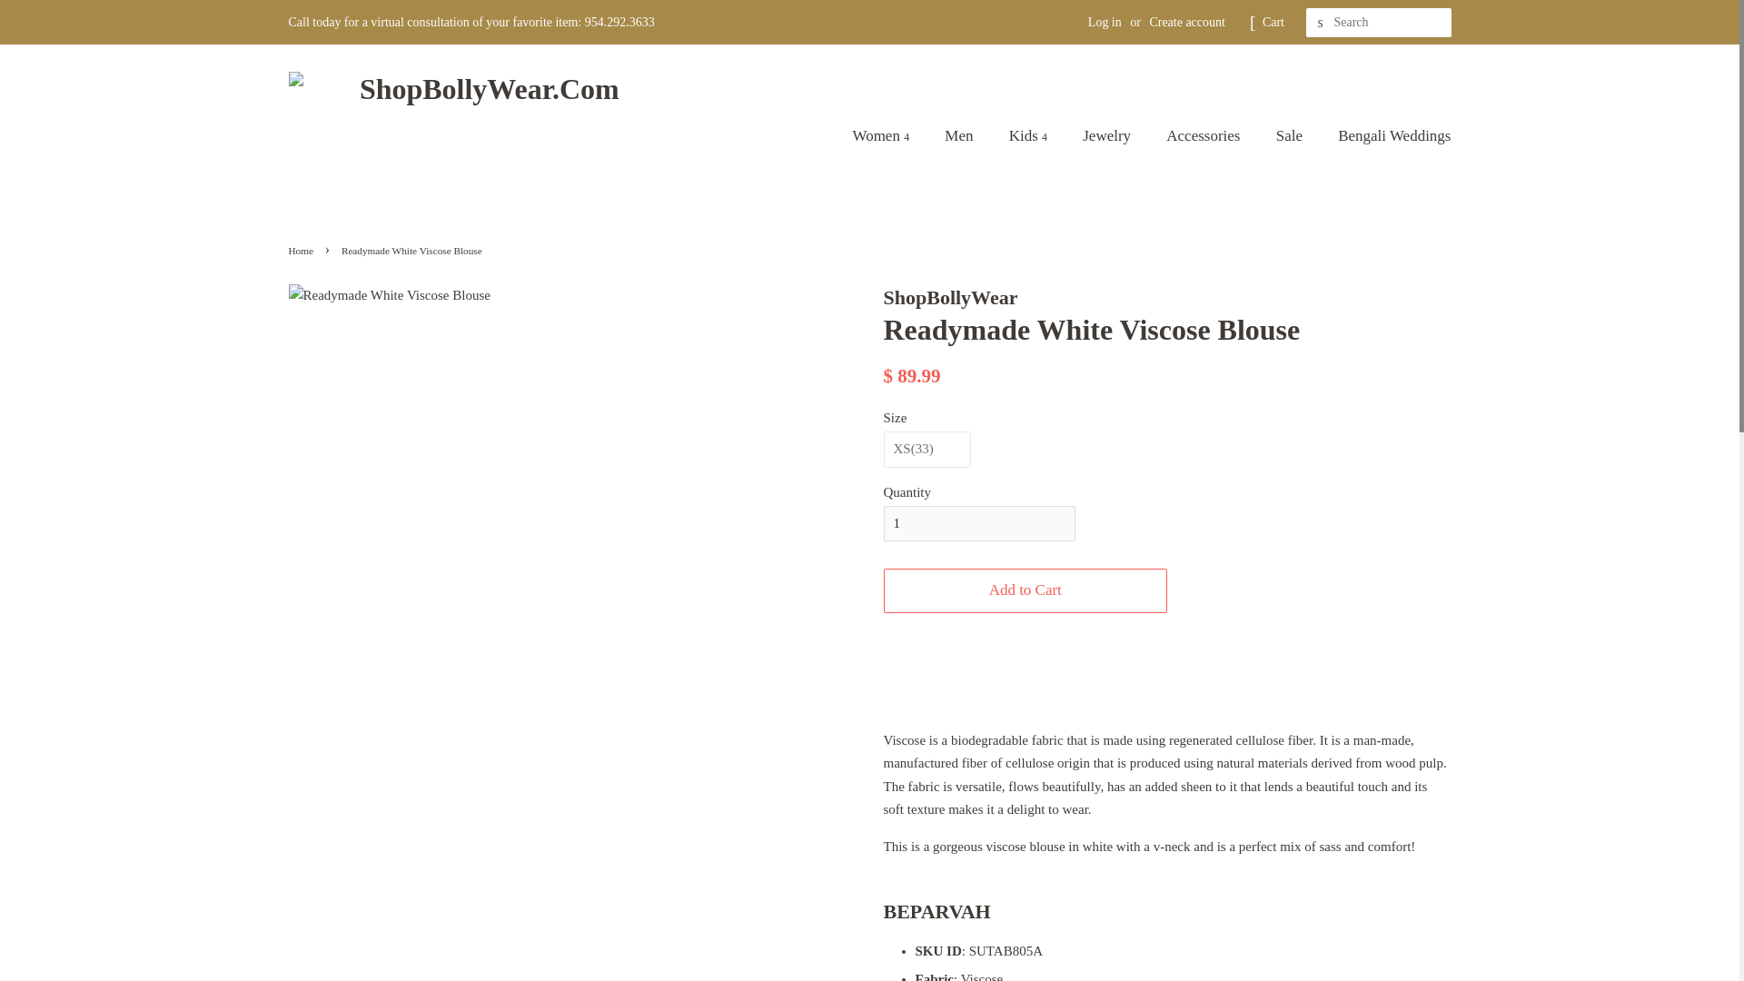  I want to click on Sale, so click(1292, 136).